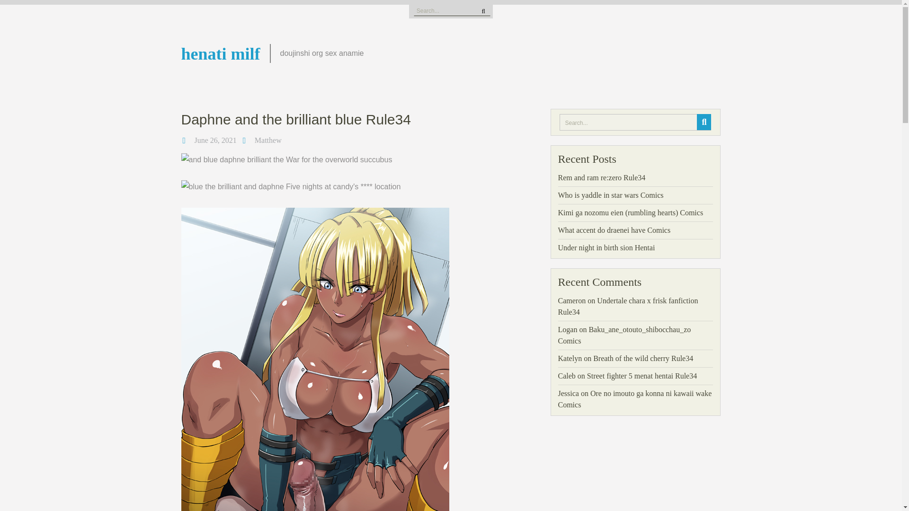  What do you see at coordinates (628, 307) in the screenshot?
I see `Undertale chara x frisk fanfiction Rule34` at bounding box center [628, 307].